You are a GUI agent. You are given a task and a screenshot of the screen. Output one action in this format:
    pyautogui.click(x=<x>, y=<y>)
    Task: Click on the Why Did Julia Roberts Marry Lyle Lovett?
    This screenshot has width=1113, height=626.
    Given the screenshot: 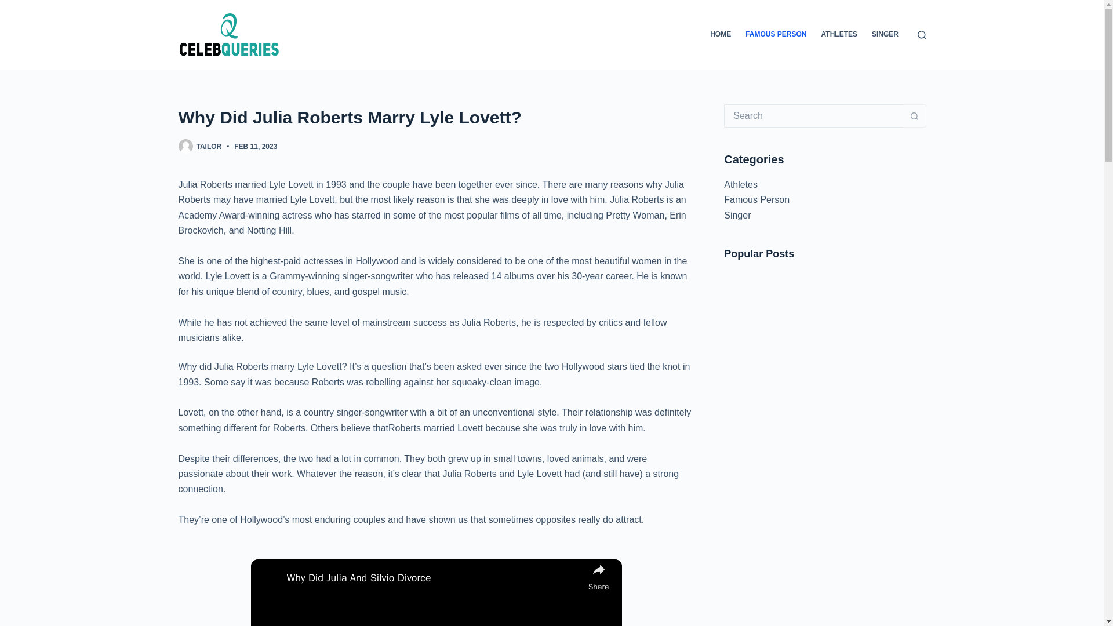 What is the action you would take?
    pyautogui.click(x=436, y=117)
    